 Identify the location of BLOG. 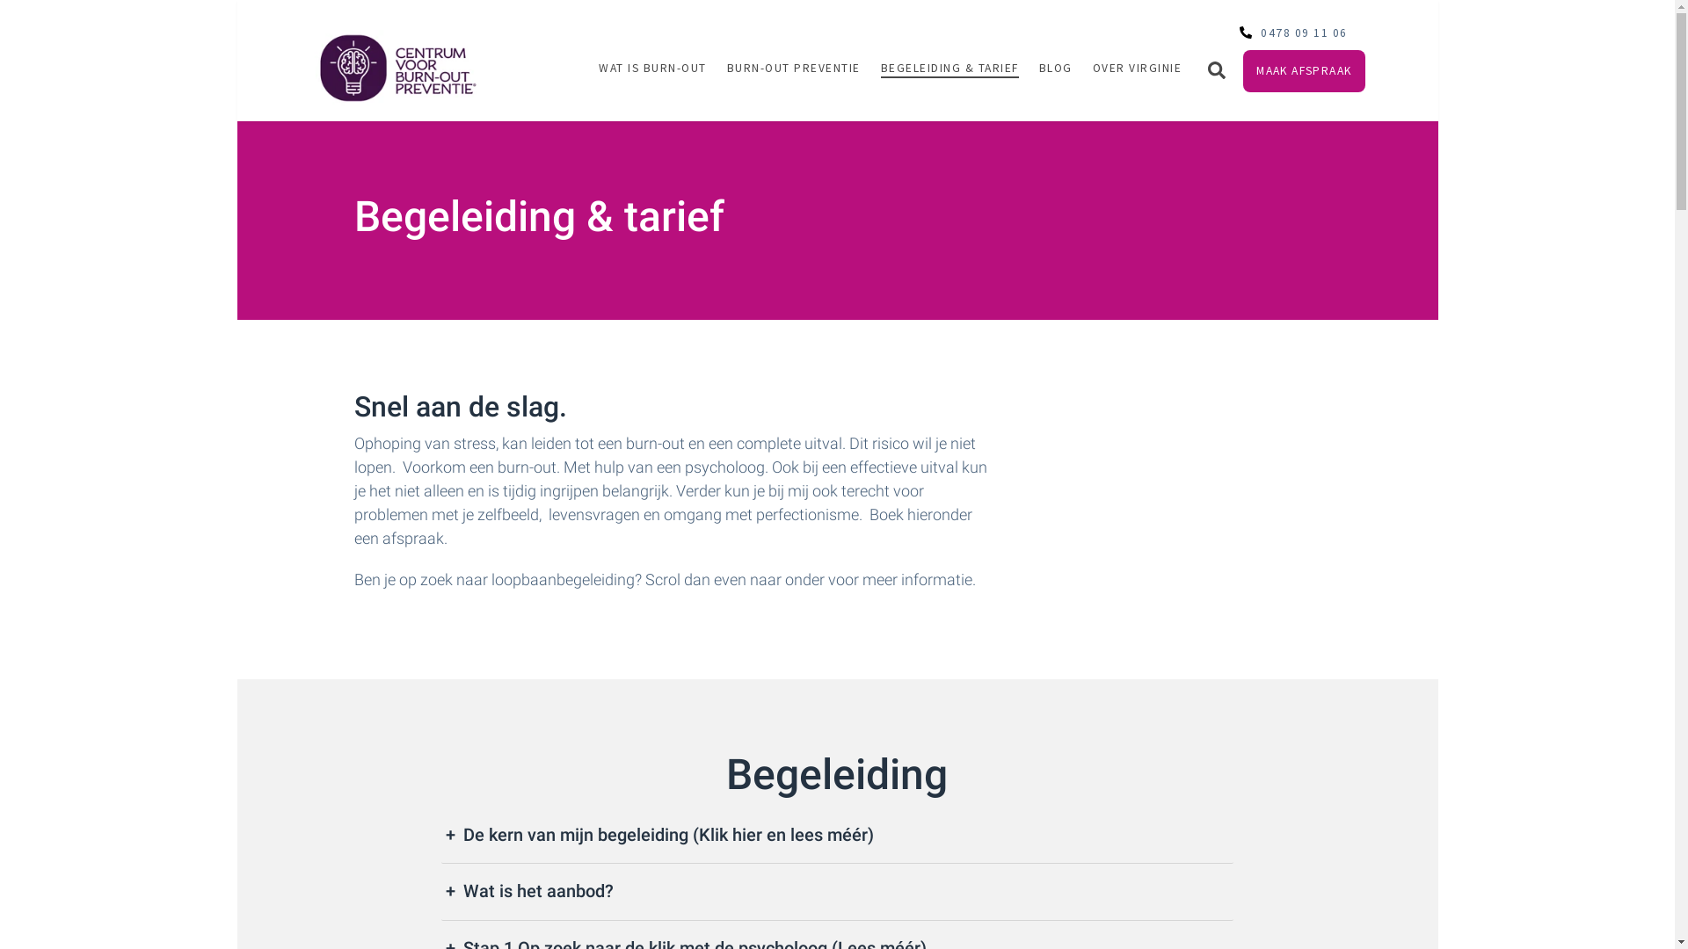
(1056, 69).